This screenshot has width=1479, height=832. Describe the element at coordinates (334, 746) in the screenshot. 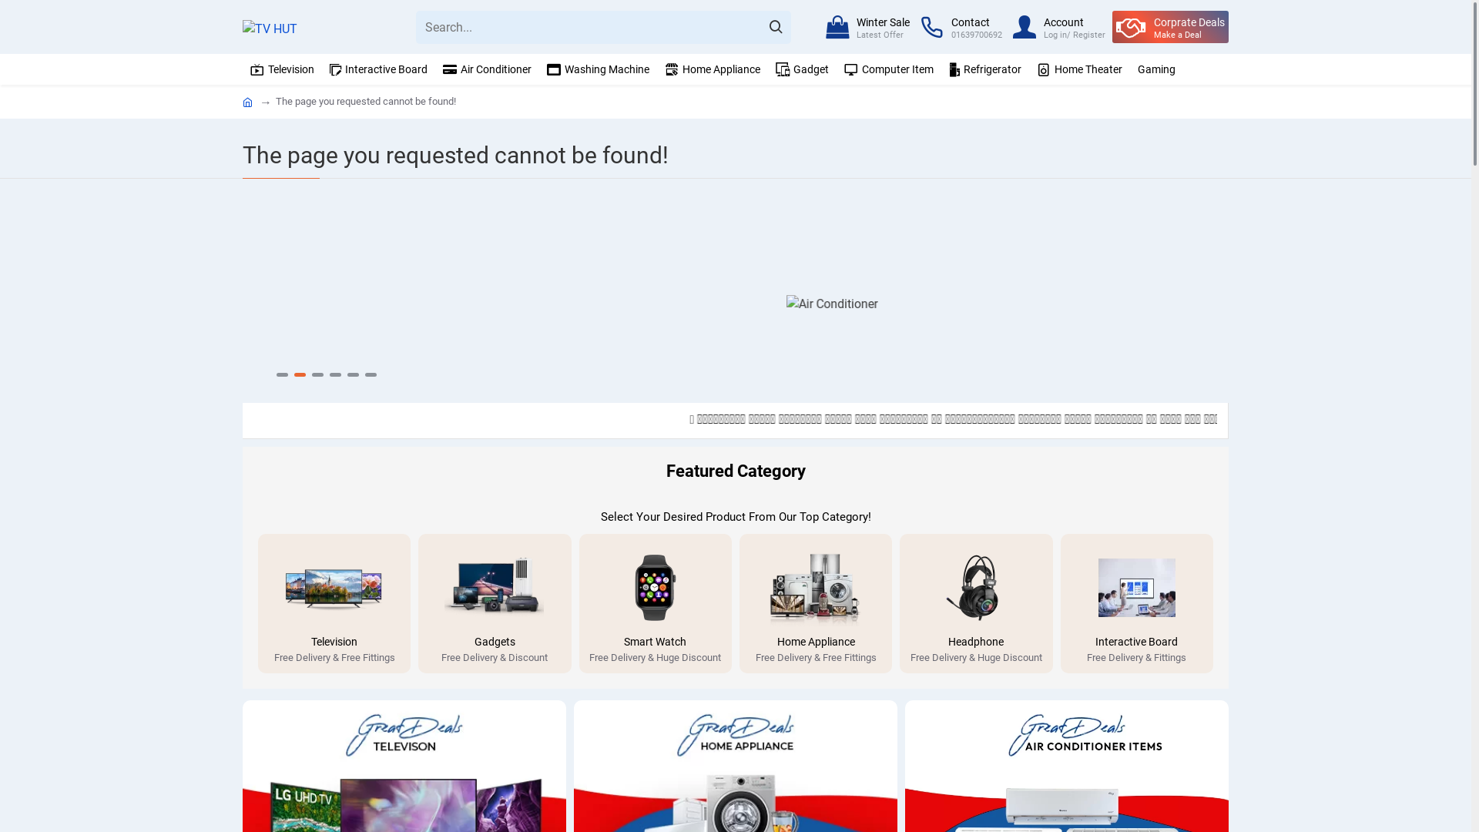

I see `Television
Free Delivery & Free Fittings` at that location.